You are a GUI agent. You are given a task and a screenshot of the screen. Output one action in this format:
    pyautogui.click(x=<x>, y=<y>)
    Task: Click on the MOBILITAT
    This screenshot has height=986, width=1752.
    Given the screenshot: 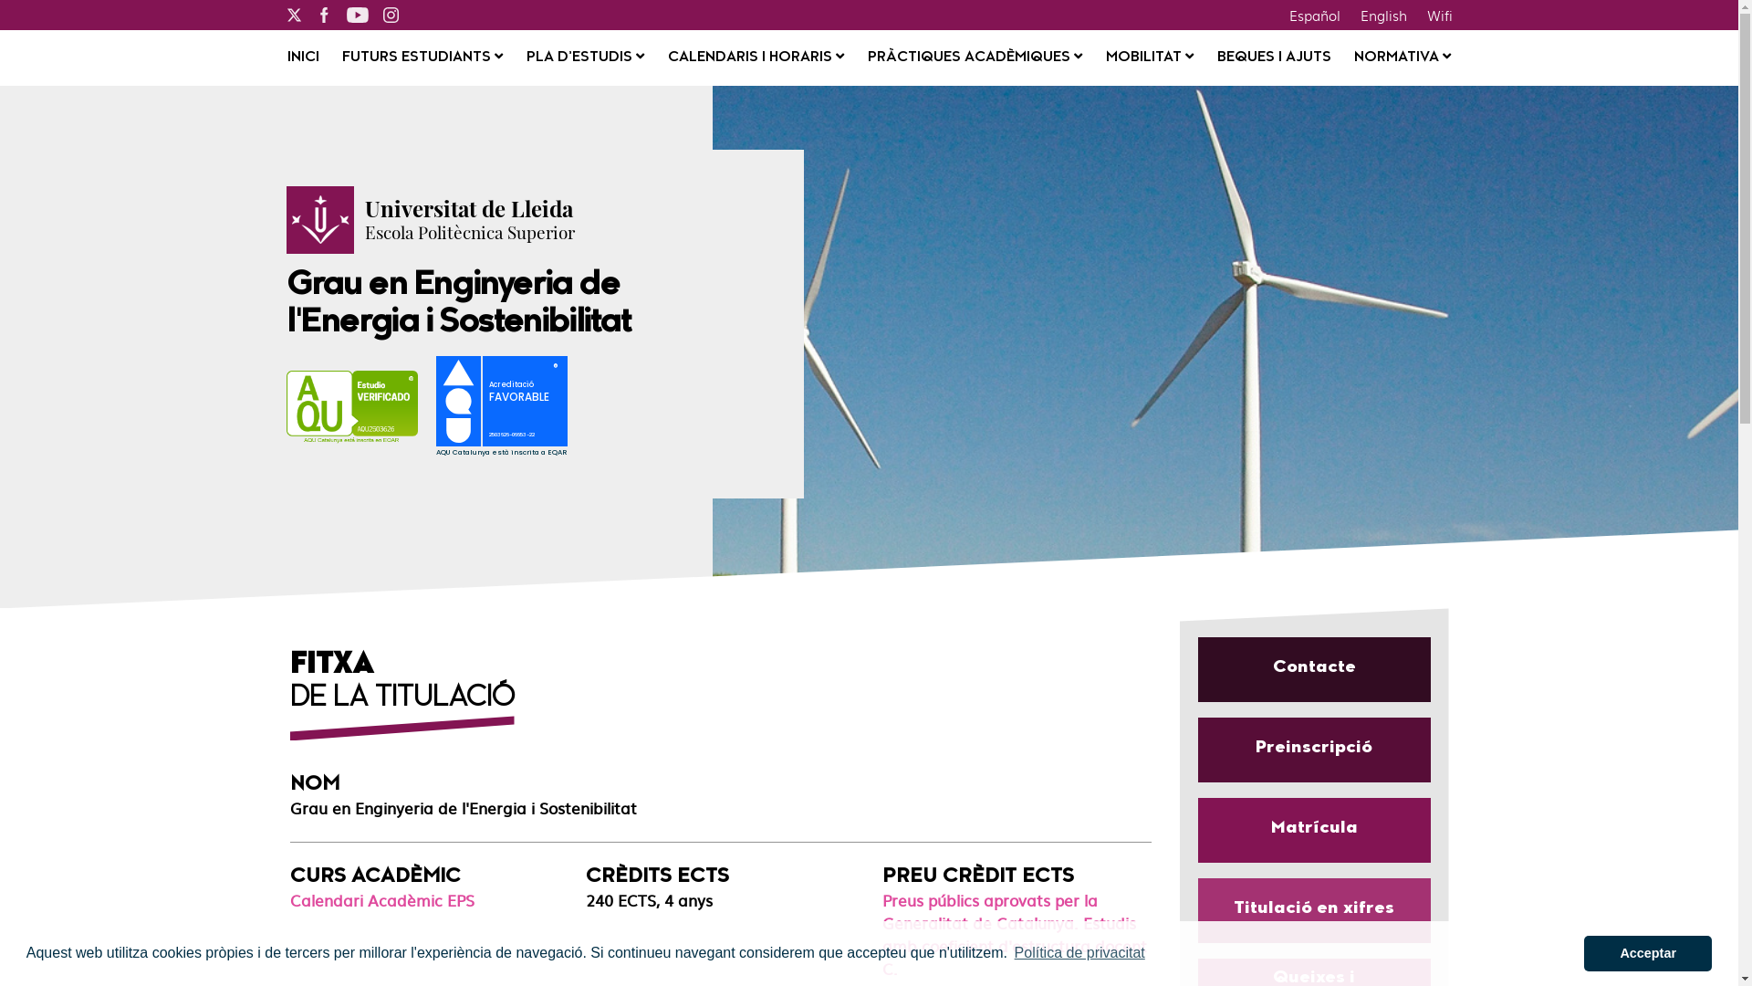 What is the action you would take?
    pyautogui.click(x=1150, y=58)
    